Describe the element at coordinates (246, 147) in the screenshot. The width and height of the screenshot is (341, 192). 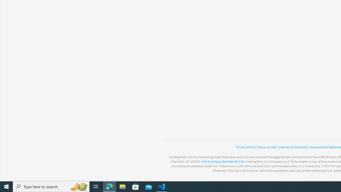
I see `Privacy Policy ` at that location.